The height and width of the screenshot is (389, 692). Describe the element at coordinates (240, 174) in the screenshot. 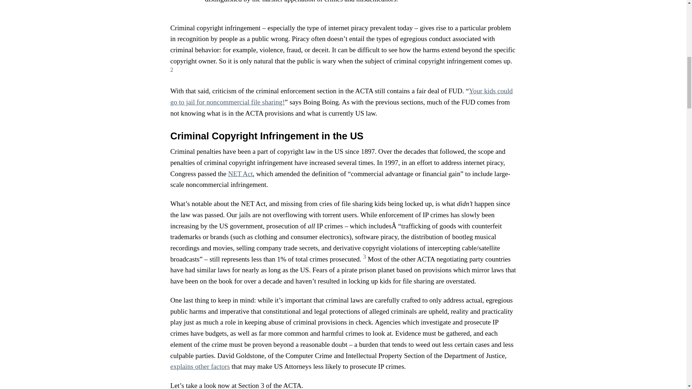

I see `NET Act` at that location.